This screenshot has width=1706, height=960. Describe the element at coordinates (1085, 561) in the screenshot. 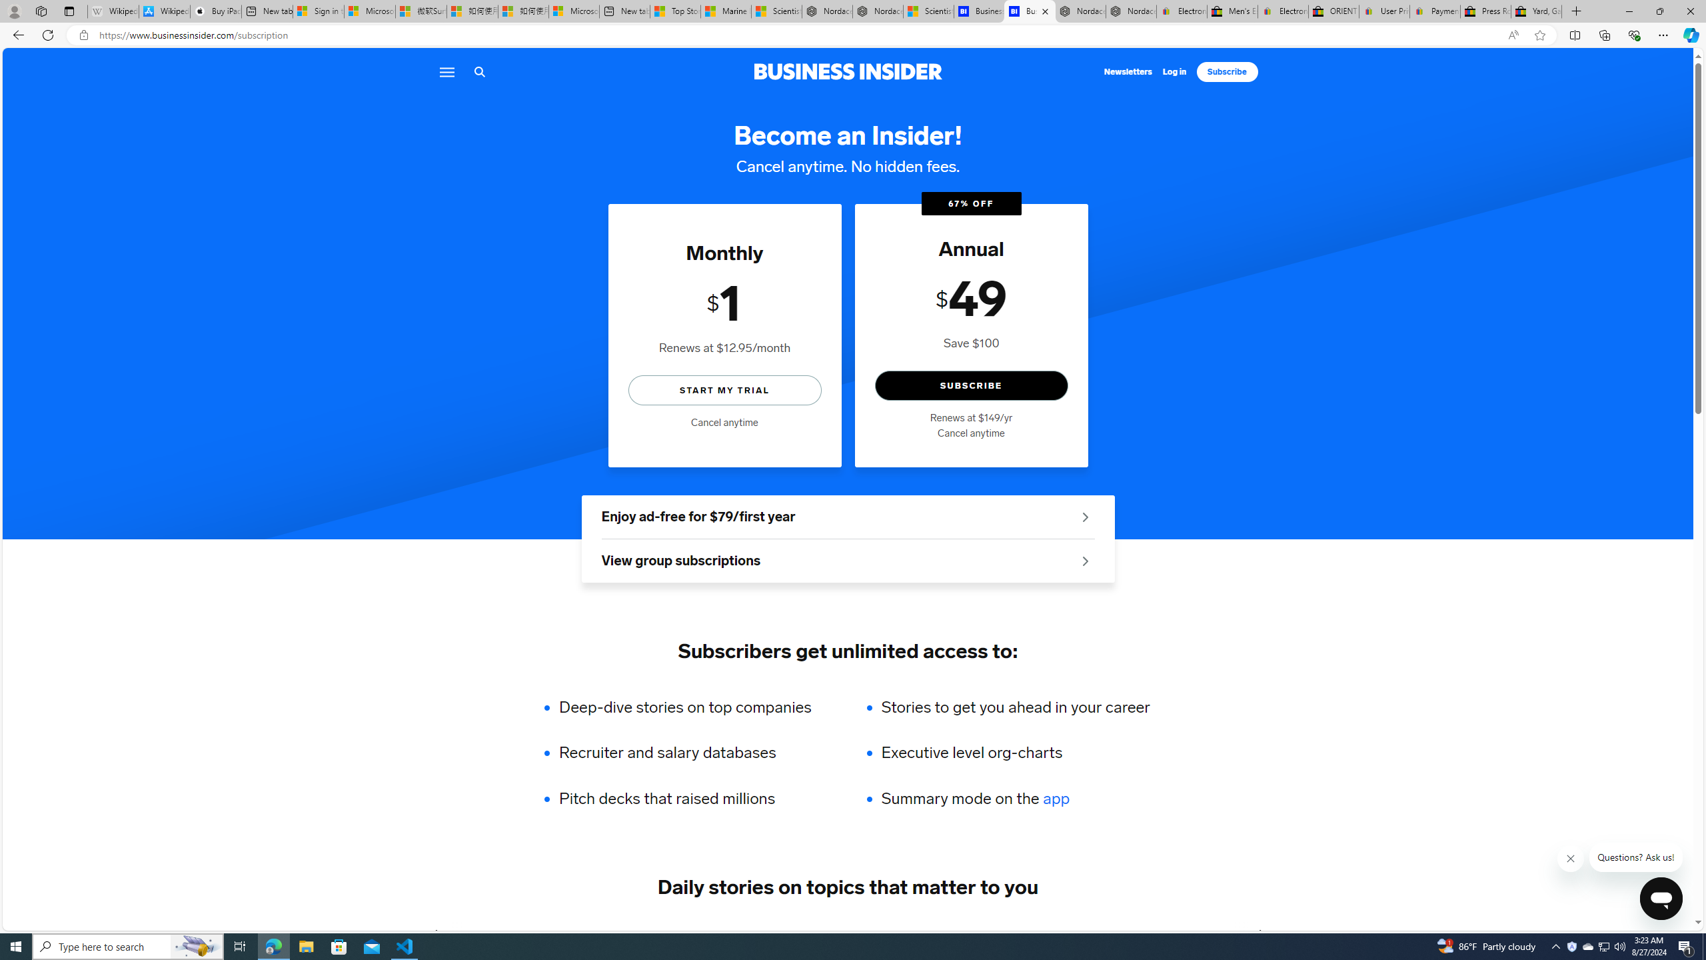

I see `See group offers` at that location.